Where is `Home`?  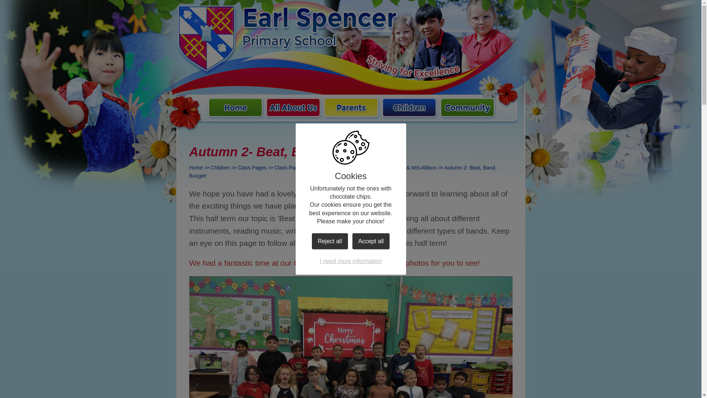
Home is located at coordinates (196, 168).